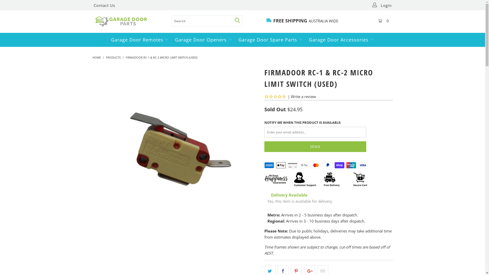 This screenshot has width=489, height=275. I want to click on Garage Door Remotes, so click(140, 40).